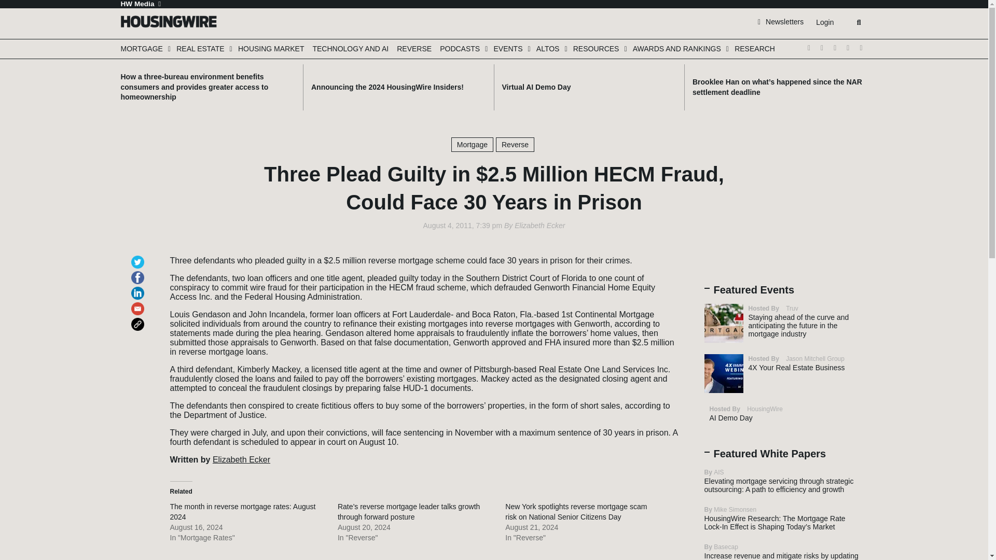 This screenshot has height=560, width=996. Describe the element at coordinates (139, 319) in the screenshot. I see `Click to copy link` at that location.